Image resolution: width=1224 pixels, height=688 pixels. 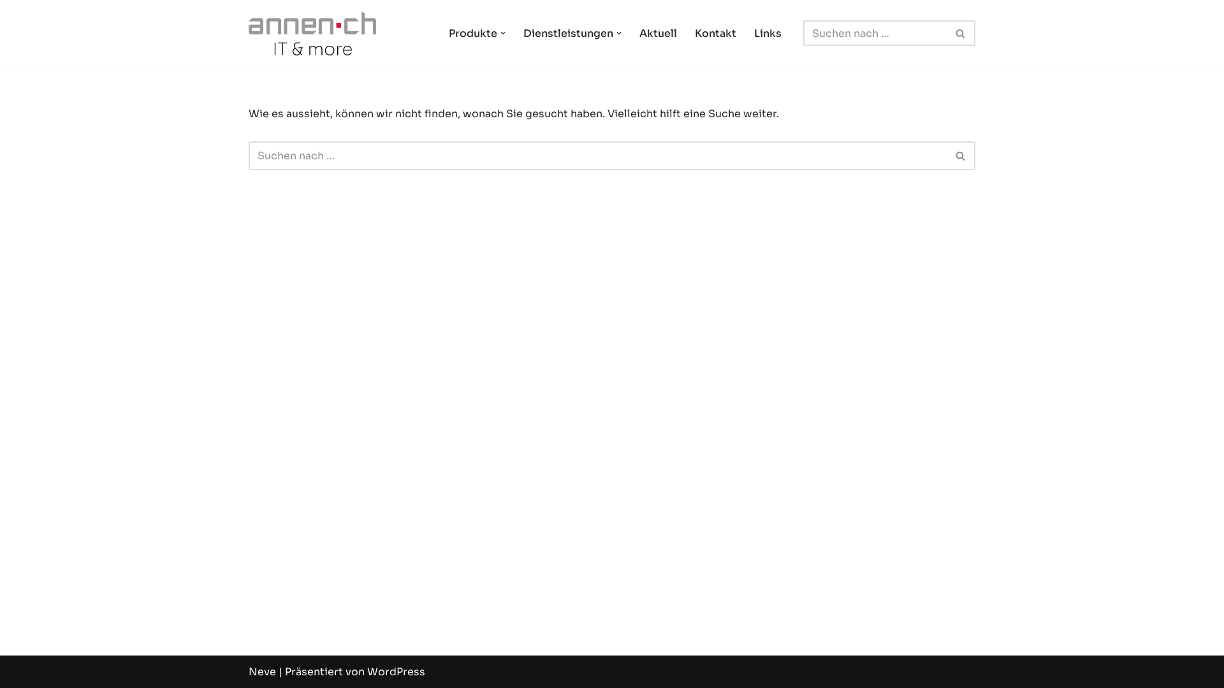 What do you see at coordinates (768, 33) in the screenshot?
I see `Links` at bounding box center [768, 33].